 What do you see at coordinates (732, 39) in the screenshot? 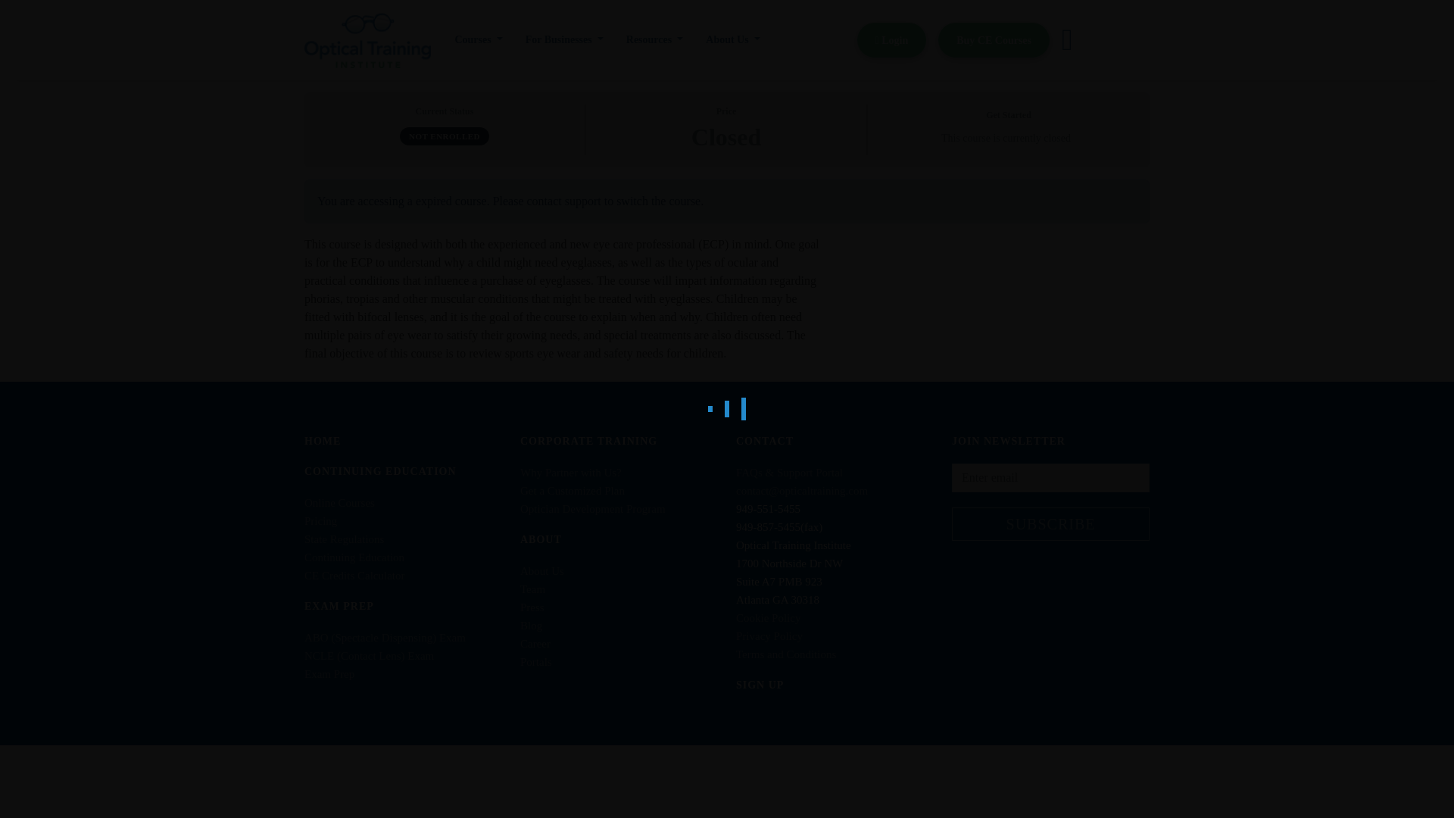
I see `About Us` at bounding box center [732, 39].